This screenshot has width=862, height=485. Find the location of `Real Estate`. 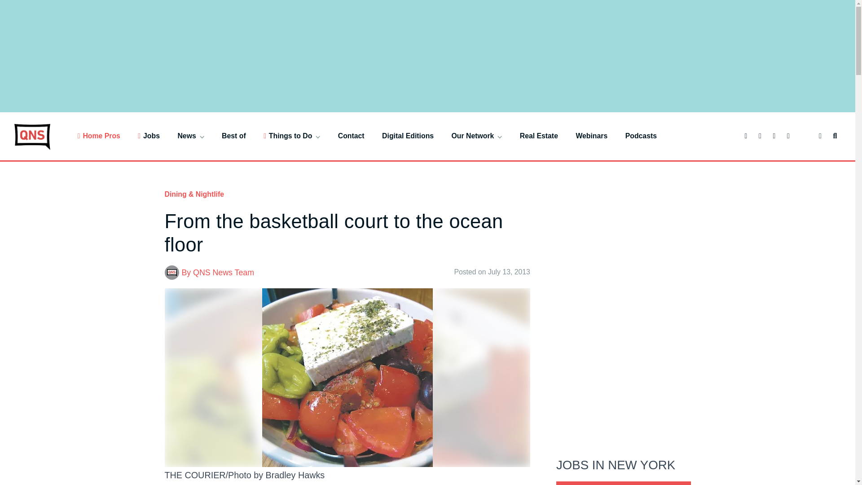

Real Estate is located at coordinates (539, 136).